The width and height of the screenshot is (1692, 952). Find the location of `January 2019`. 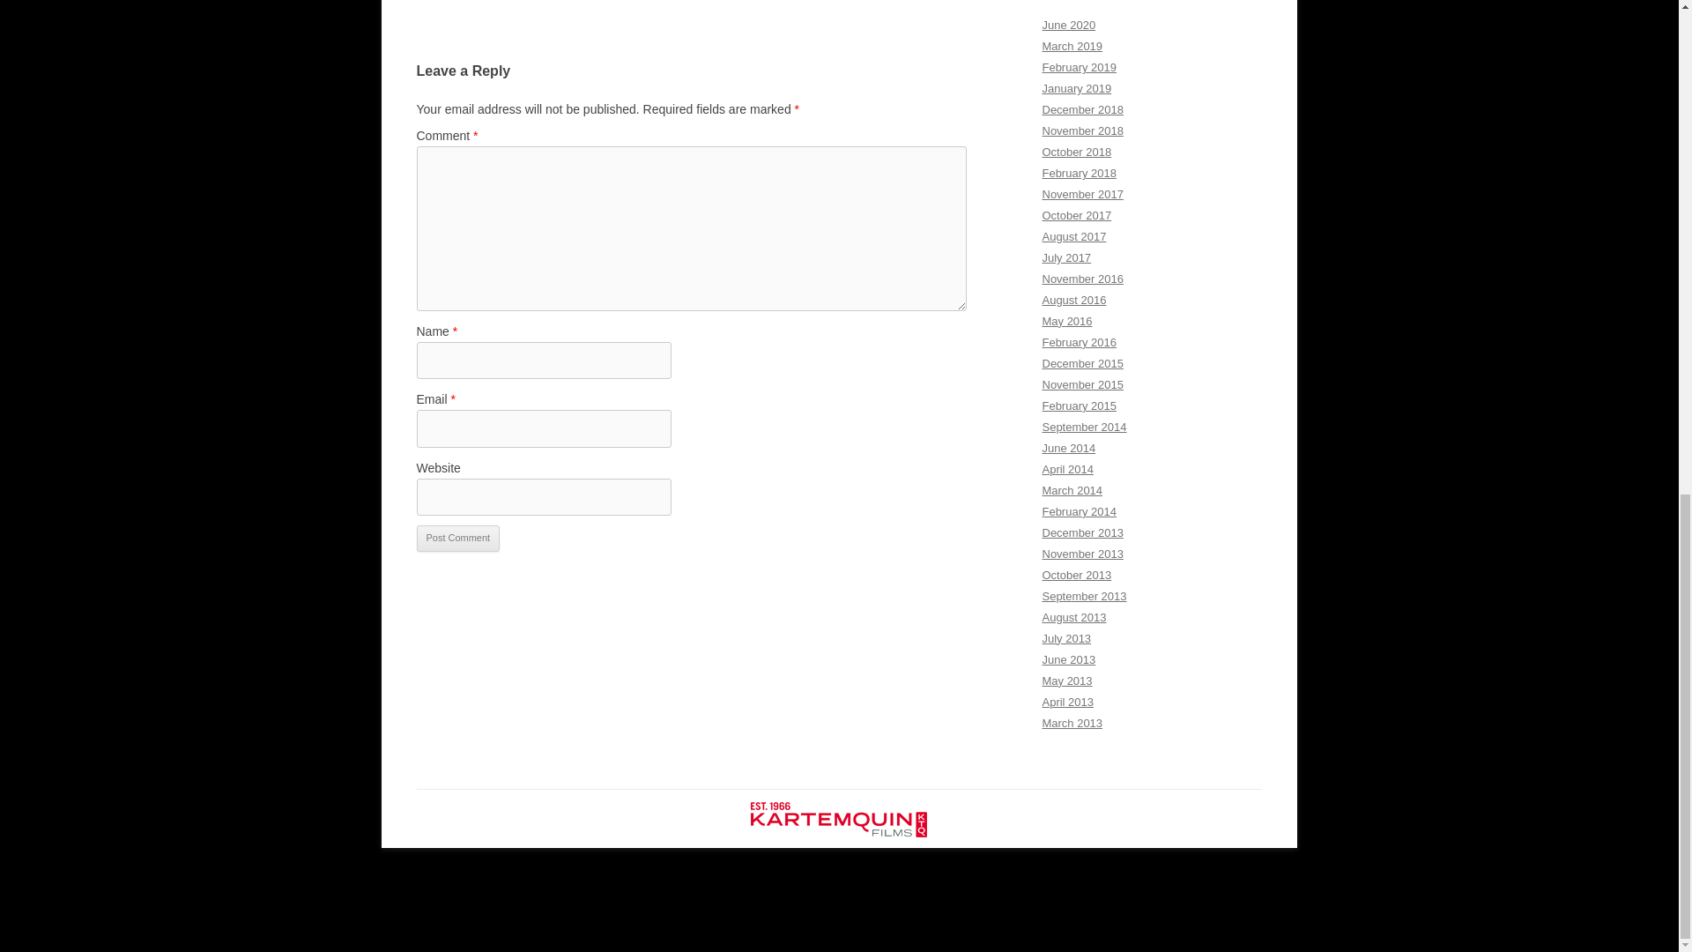

January 2019 is located at coordinates (1077, 88).